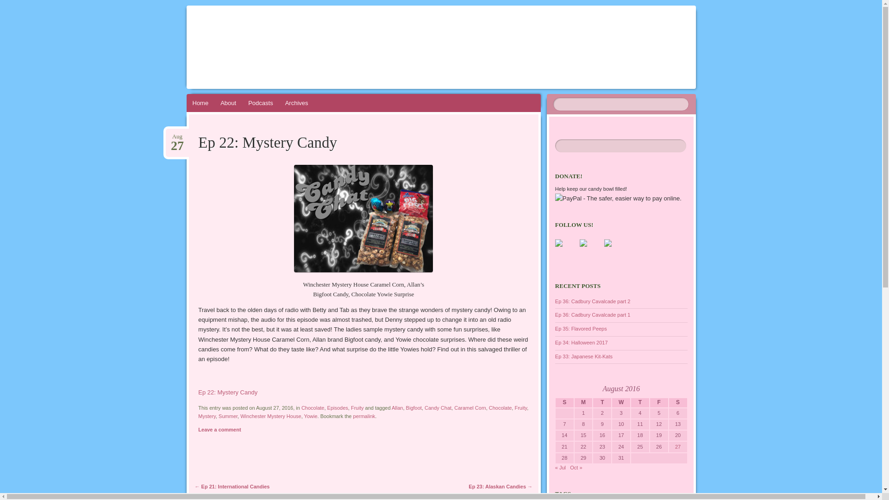  I want to click on Summer, so click(228, 416).